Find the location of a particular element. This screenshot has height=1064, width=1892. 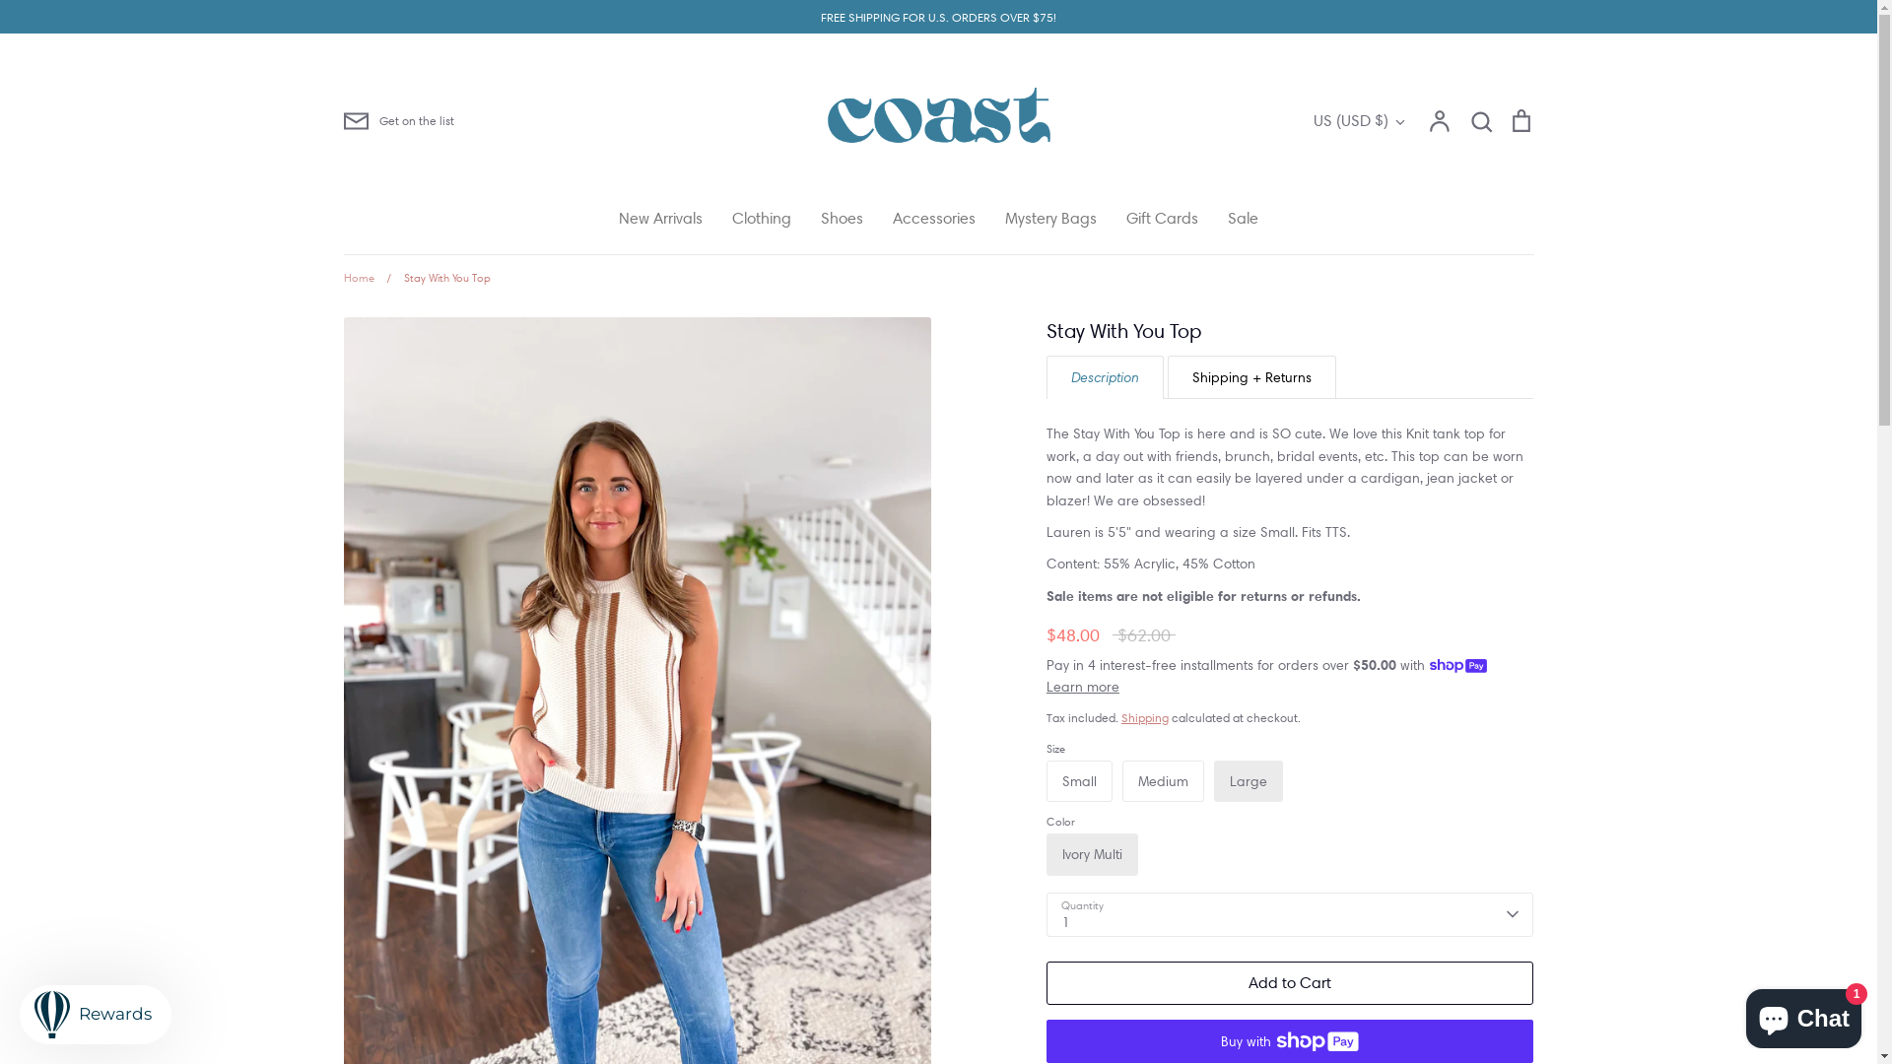

Get on the list is located at coordinates (398, 121).